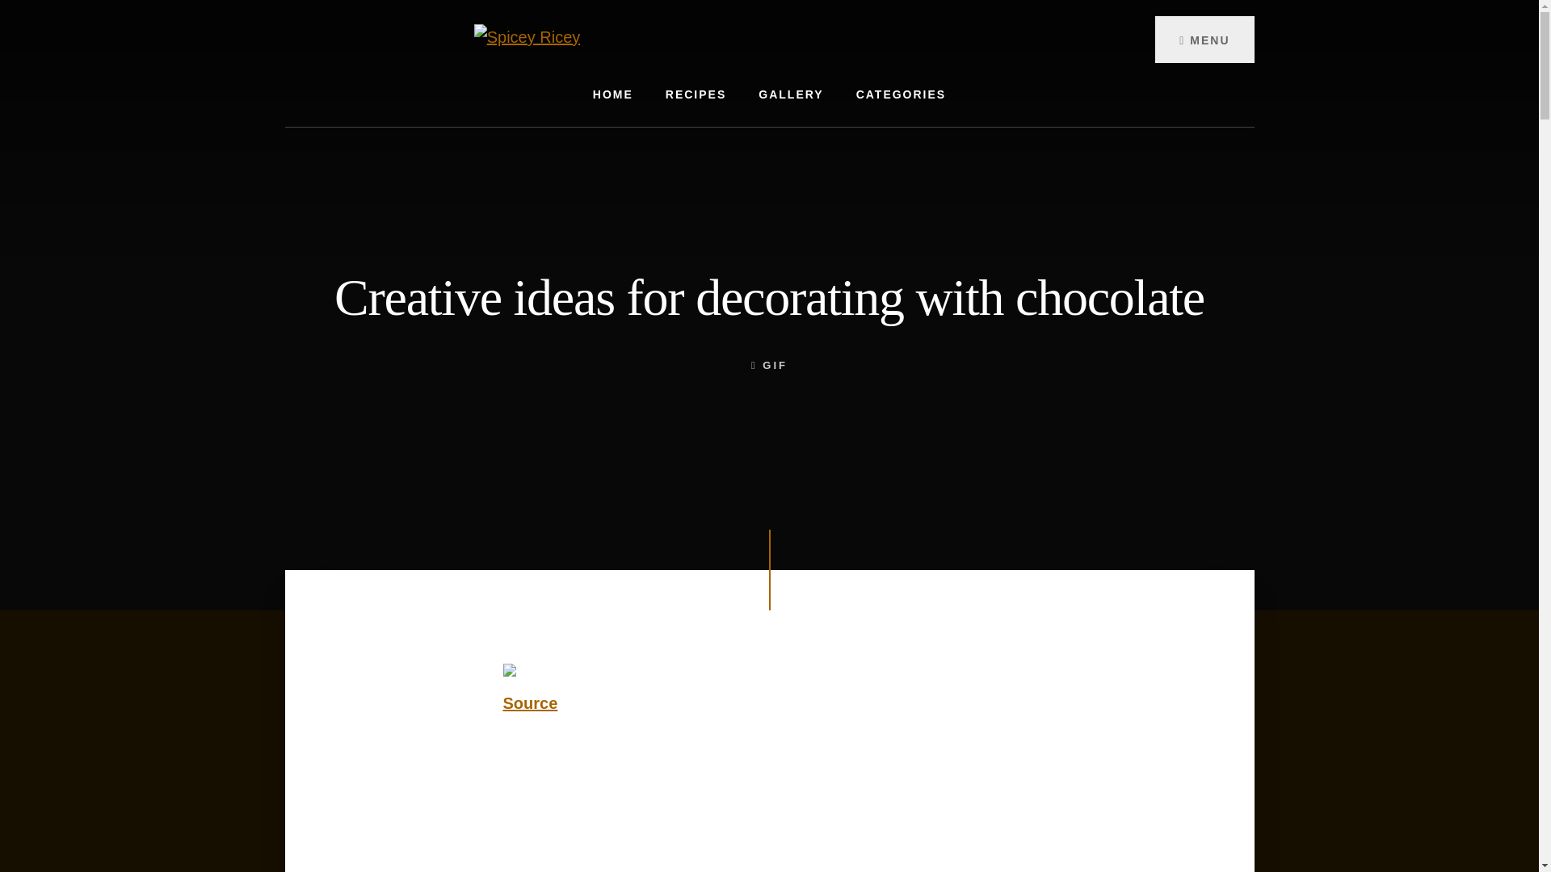 This screenshot has width=1551, height=872. What do you see at coordinates (790, 94) in the screenshot?
I see `GALLERY` at bounding box center [790, 94].